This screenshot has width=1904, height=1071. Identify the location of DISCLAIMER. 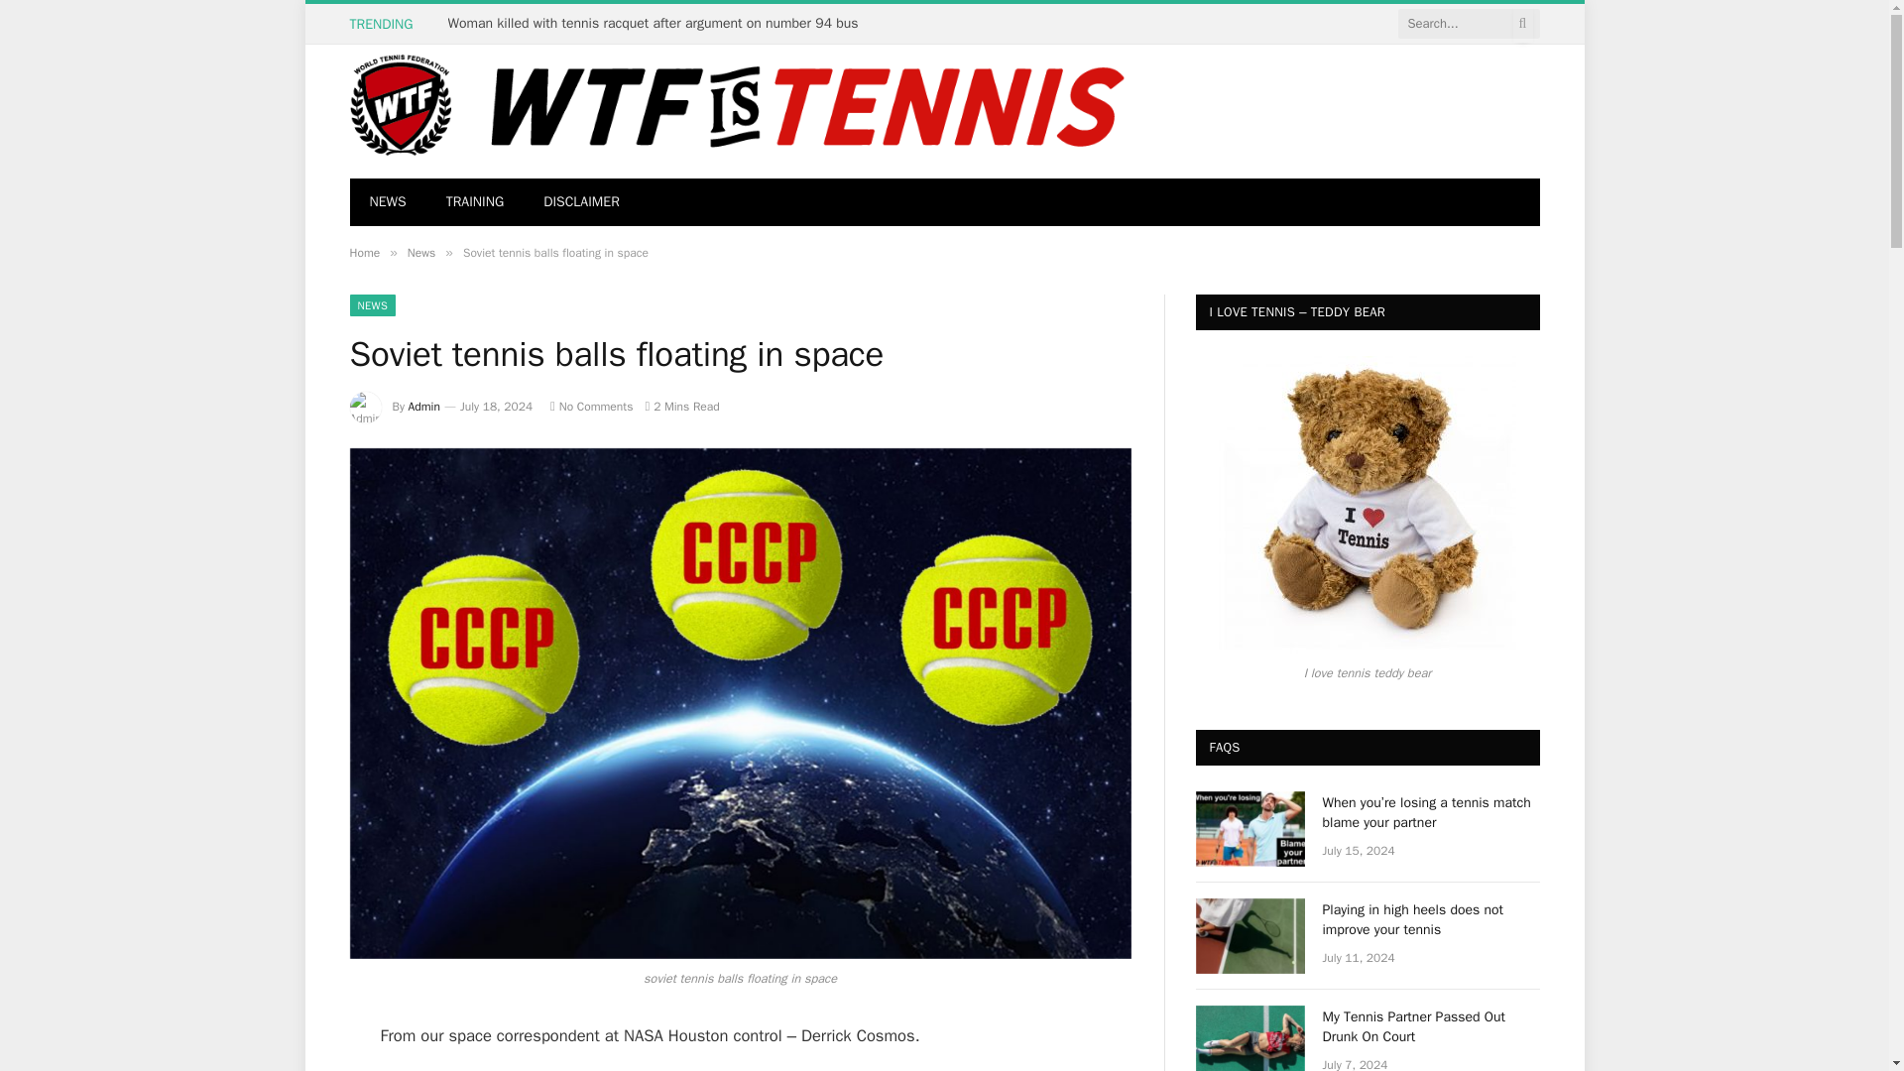
(581, 202).